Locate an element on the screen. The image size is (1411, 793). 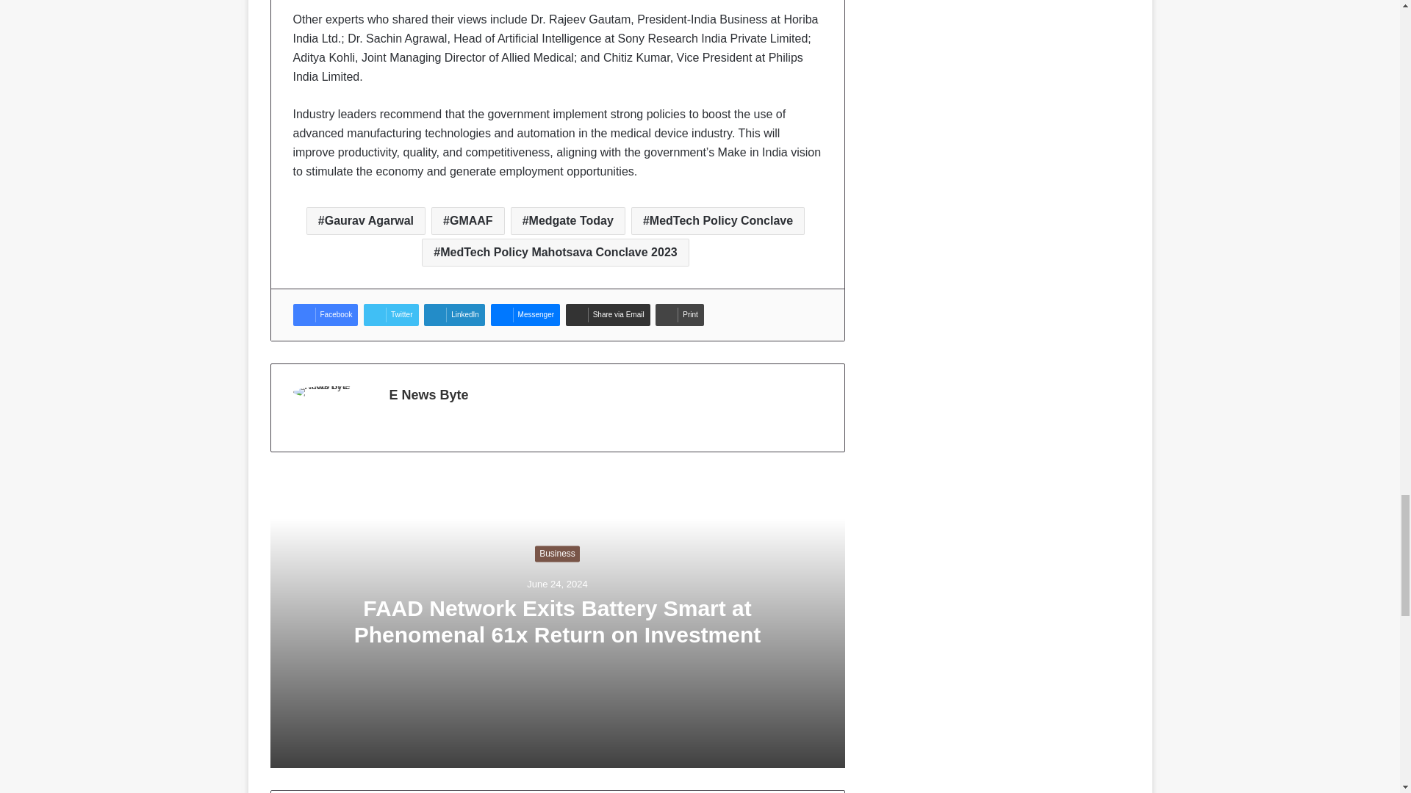
Twitter is located at coordinates (391, 314).